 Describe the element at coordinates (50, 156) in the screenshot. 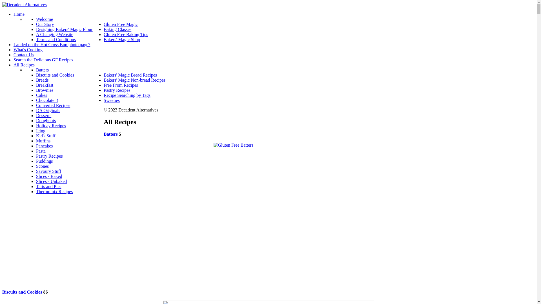

I see `Pastry Recipes` at that location.